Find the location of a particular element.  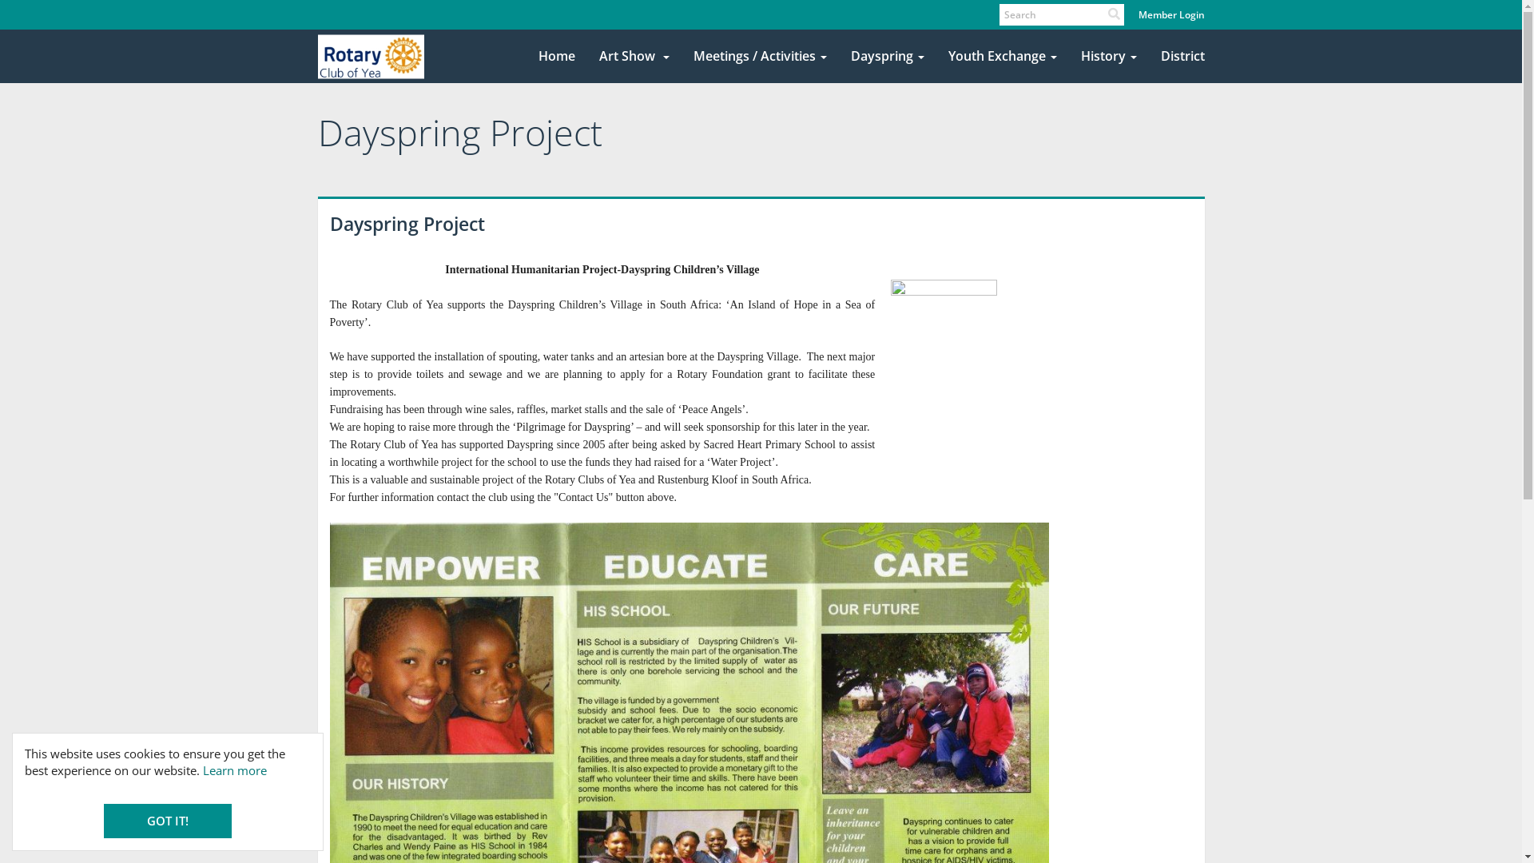

Dayspring is located at coordinates (888, 57).